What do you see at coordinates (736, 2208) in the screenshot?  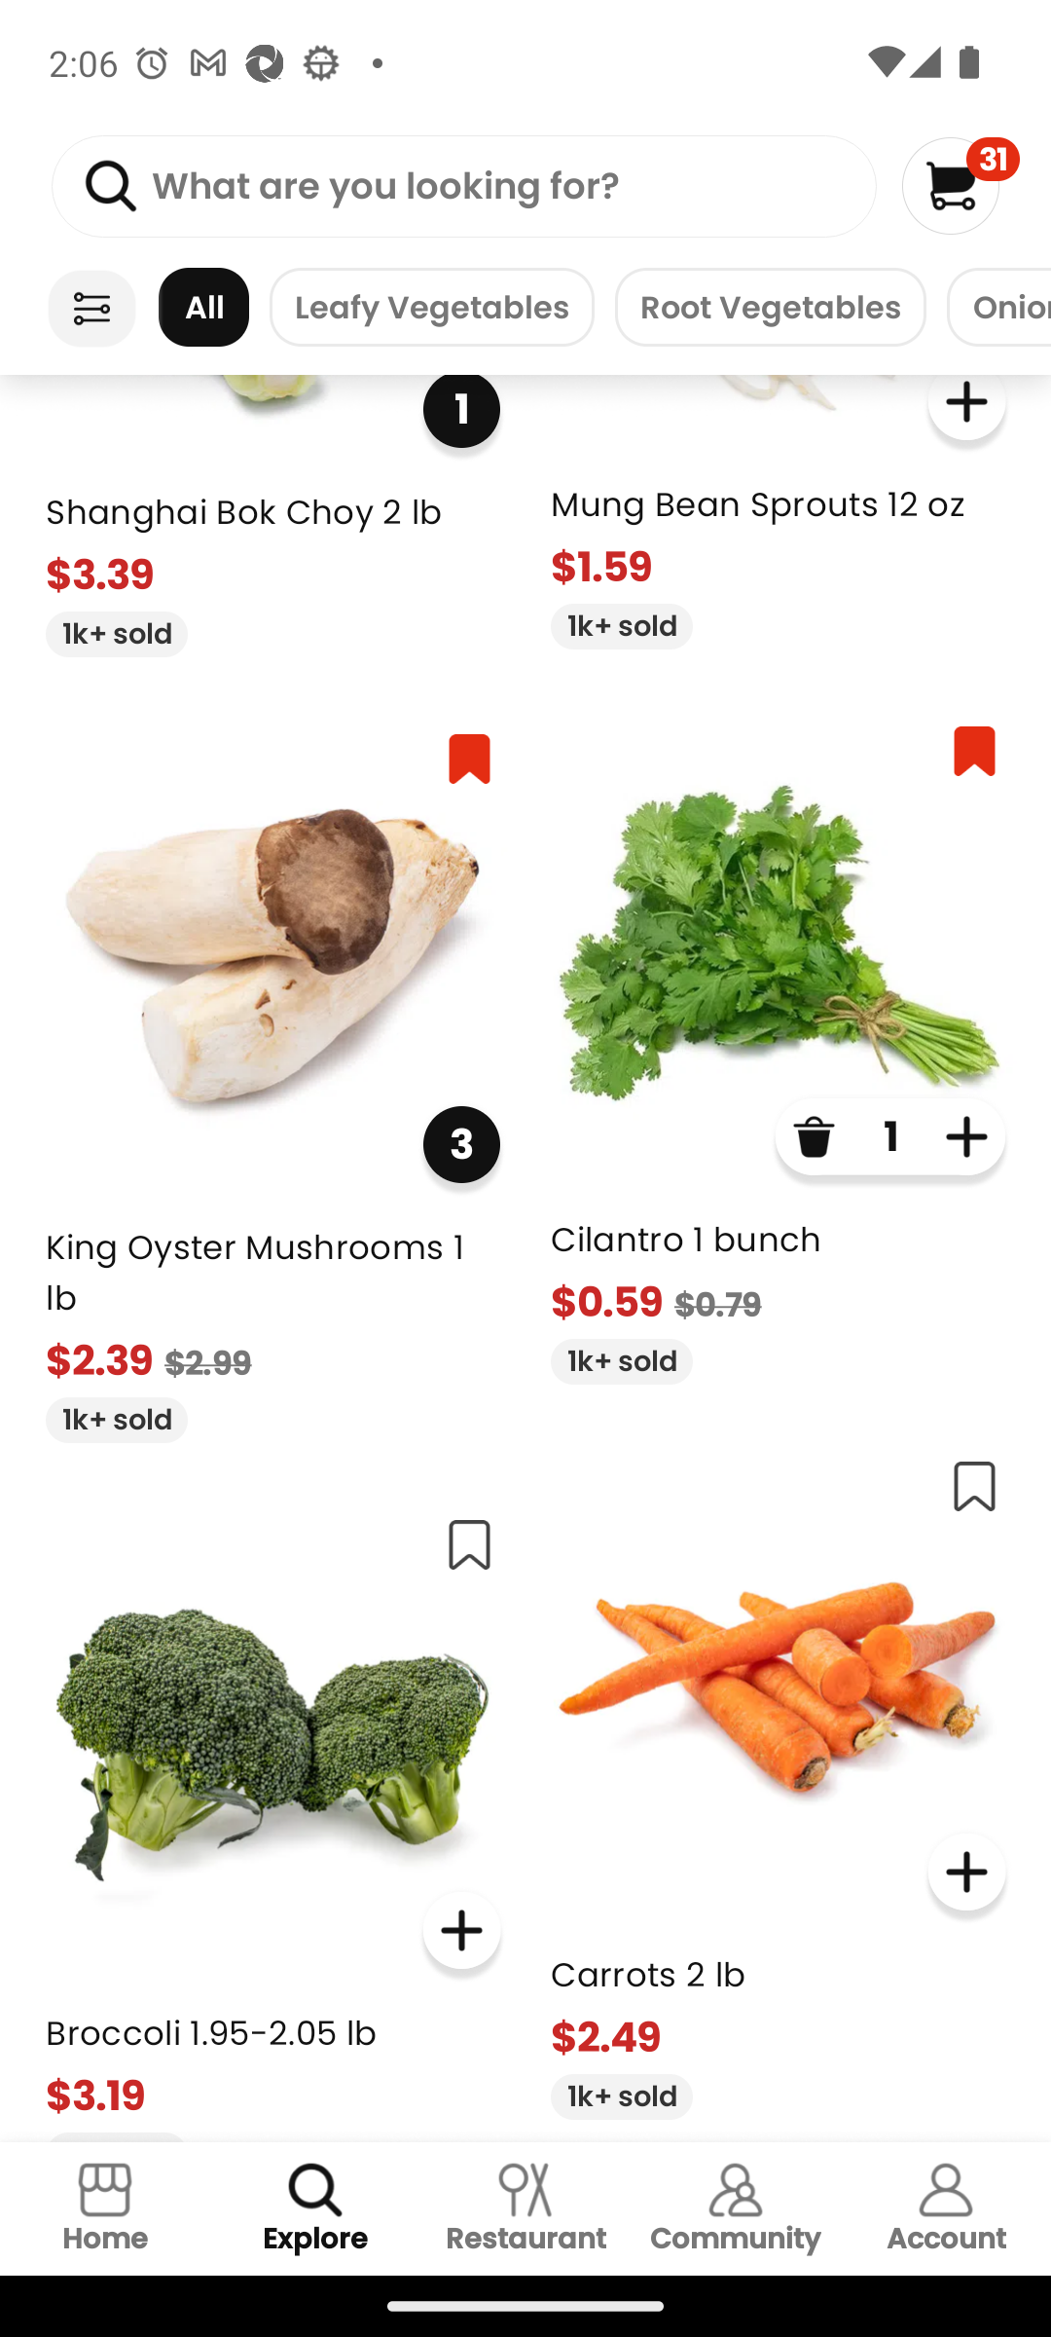 I see `Community` at bounding box center [736, 2208].